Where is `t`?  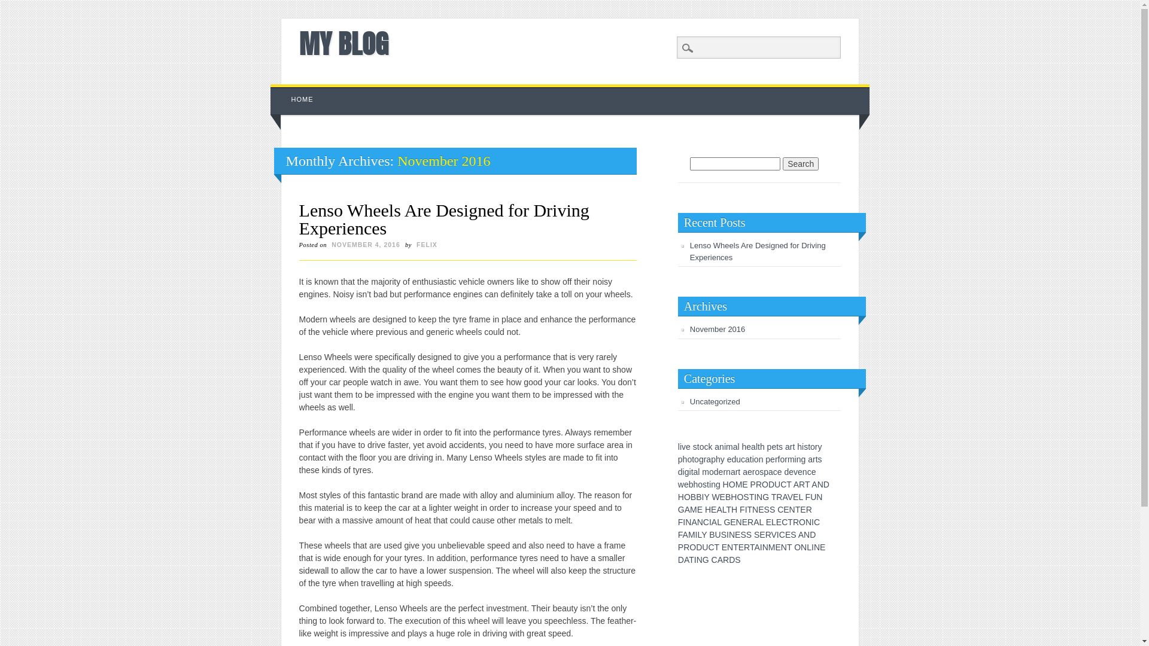
t is located at coordinates (708, 484).